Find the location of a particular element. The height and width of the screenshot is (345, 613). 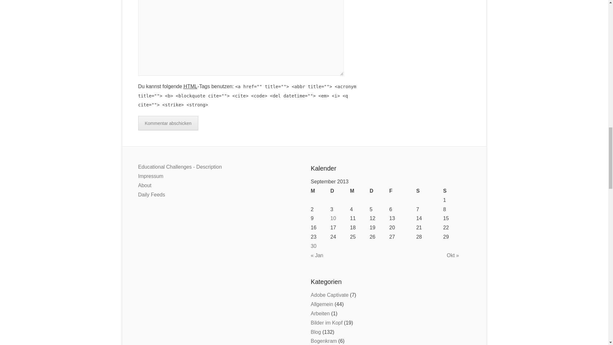

Alle unter Arbeiten abgelegten Artikel ansehen is located at coordinates (320, 314).